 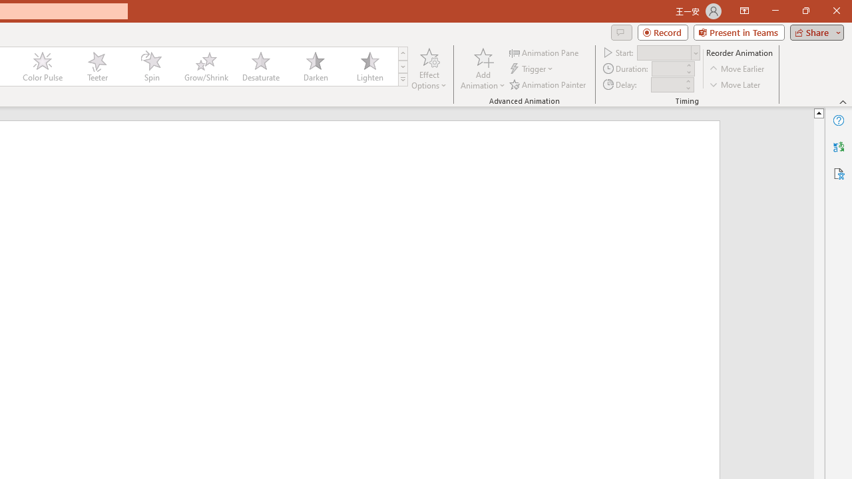 I want to click on Lighten, so click(x=369, y=67).